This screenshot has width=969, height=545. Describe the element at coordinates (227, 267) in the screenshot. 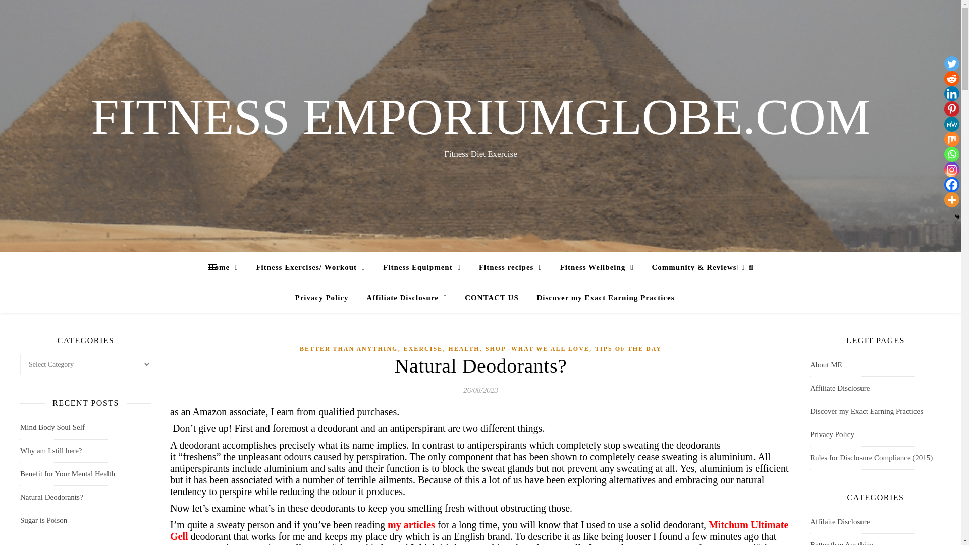

I see `Home` at that location.